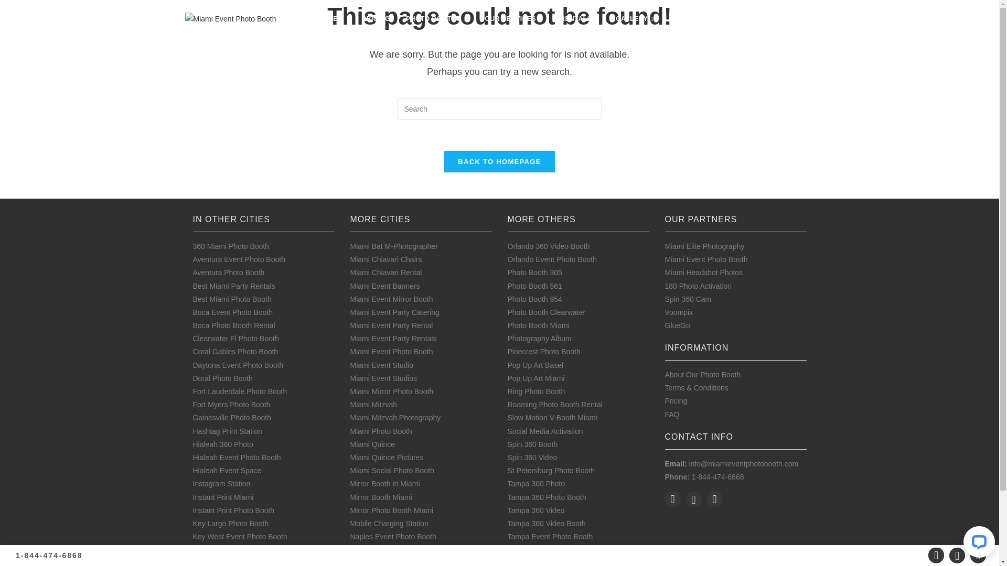 Image resolution: width=1007 pixels, height=566 pixels. Describe the element at coordinates (234, 325) in the screenshot. I see `Boca Photo Booth Rental` at that location.